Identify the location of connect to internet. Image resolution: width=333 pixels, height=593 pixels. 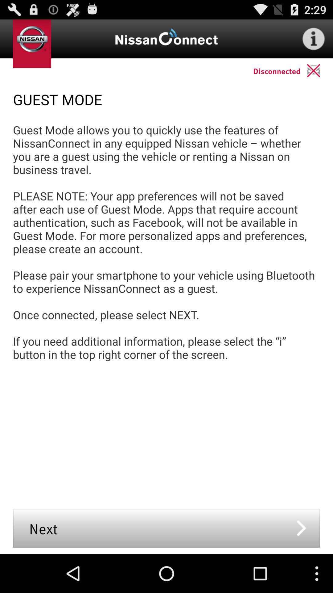
(314, 39).